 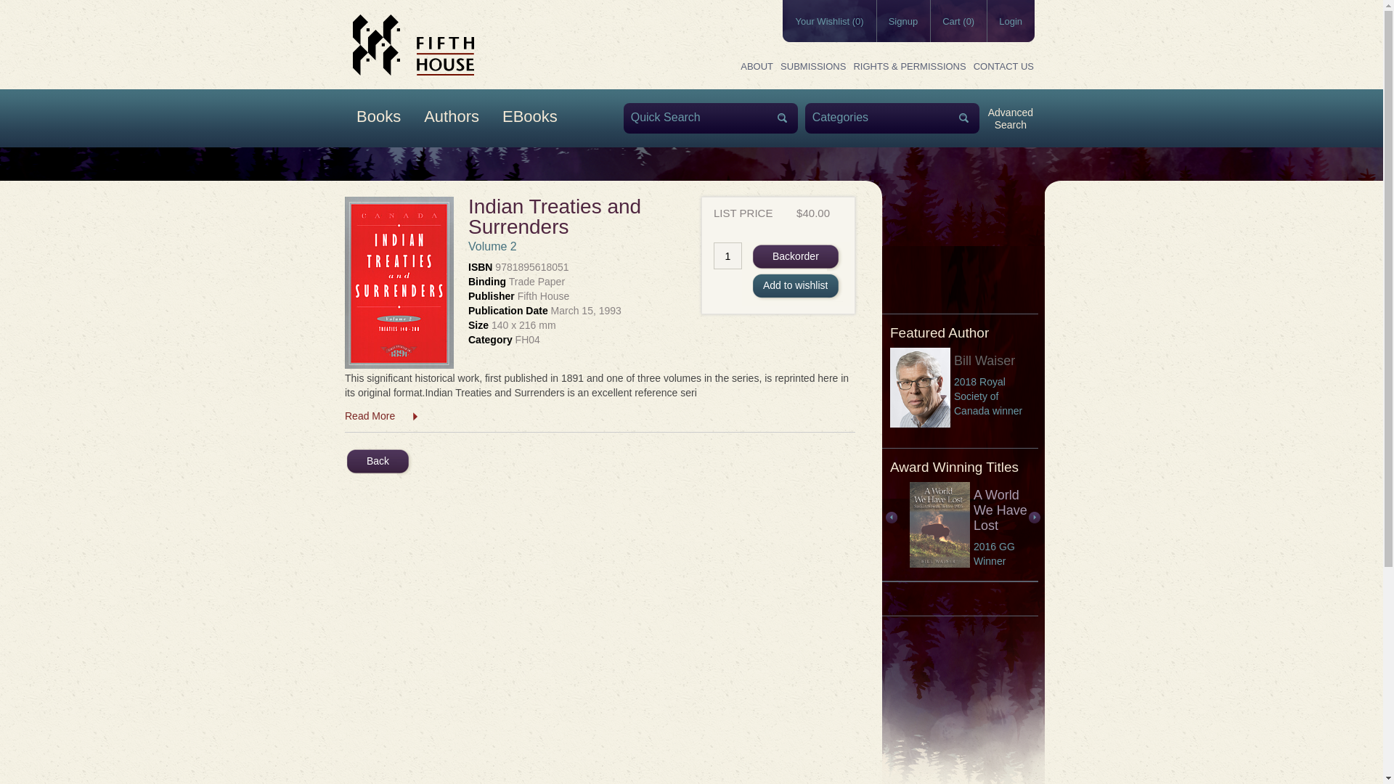 What do you see at coordinates (828, 20) in the screenshot?
I see `Quick Search` at bounding box center [828, 20].